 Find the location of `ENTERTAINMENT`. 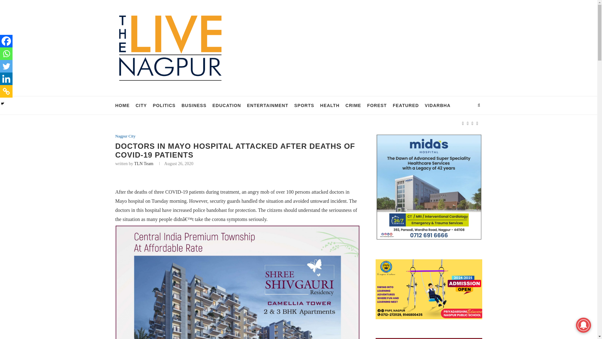

ENTERTAINMENT is located at coordinates (267, 105).